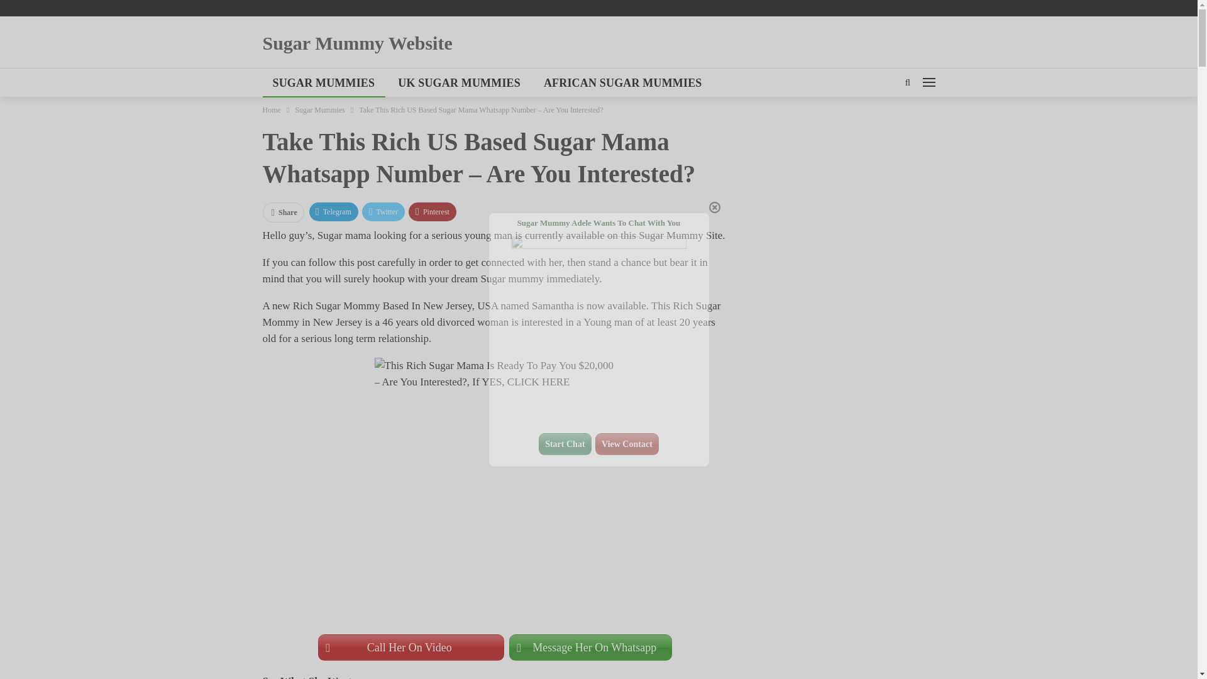 The height and width of the screenshot is (679, 1207). What do you see at coordinates (591, 647) in the screenshot?
I see `  Message Her On Whatsapp   ` at bounding box center [591, 647].